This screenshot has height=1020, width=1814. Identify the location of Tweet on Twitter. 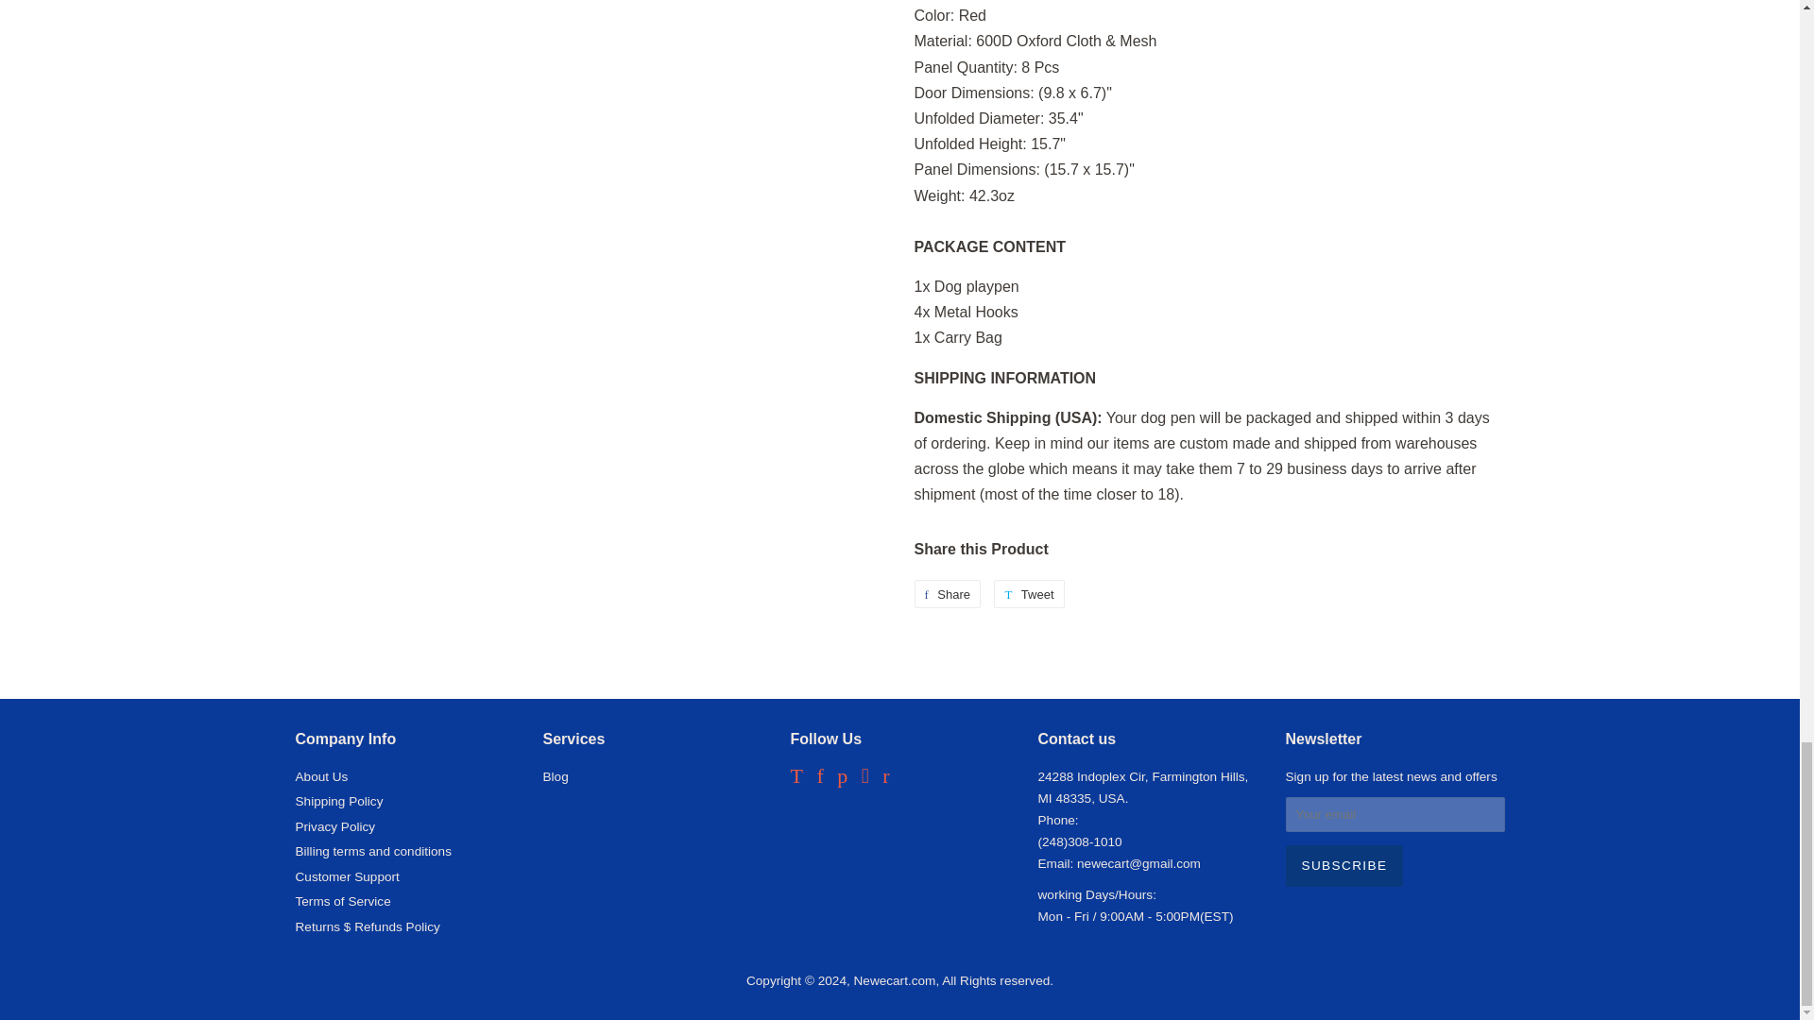
(1028, 593).